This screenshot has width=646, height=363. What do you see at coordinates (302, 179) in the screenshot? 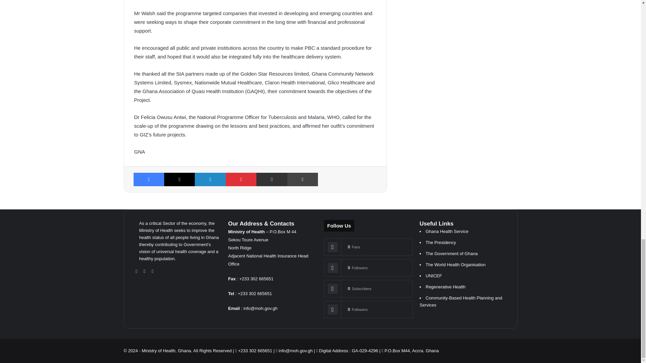
I see `Print` at bounding box center [302, 179].